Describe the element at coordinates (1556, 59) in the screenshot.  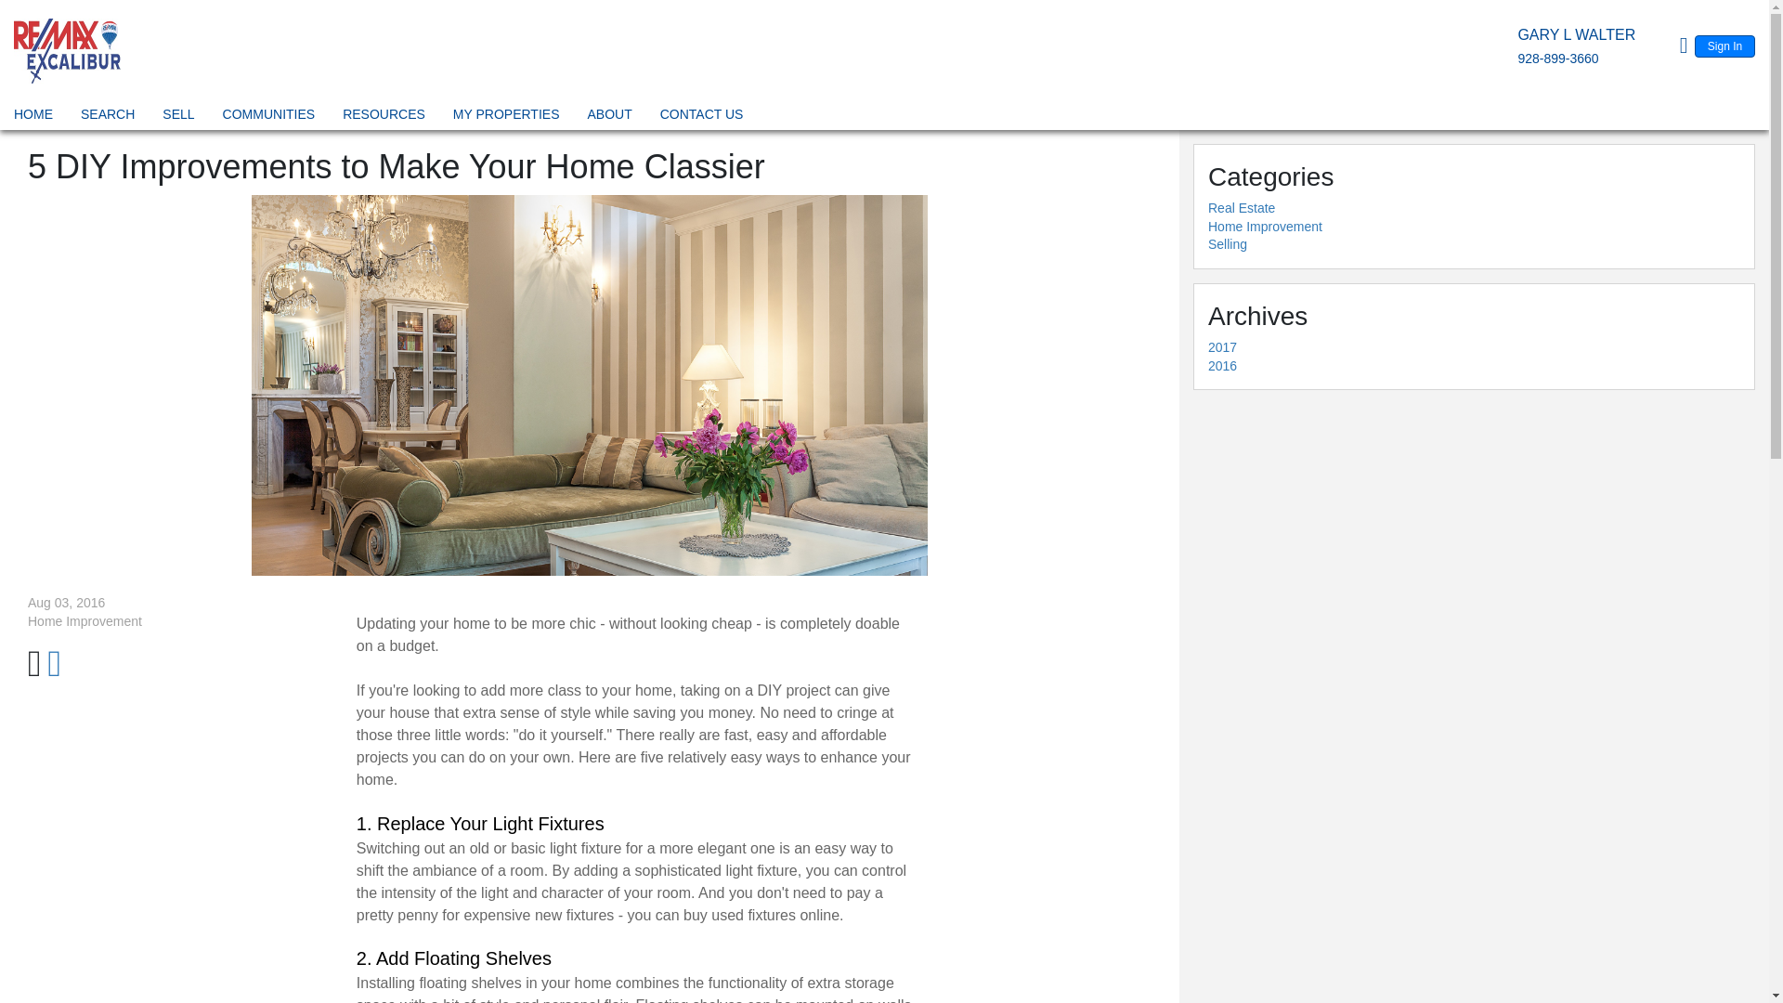
I see `928-899-3660` at that location.